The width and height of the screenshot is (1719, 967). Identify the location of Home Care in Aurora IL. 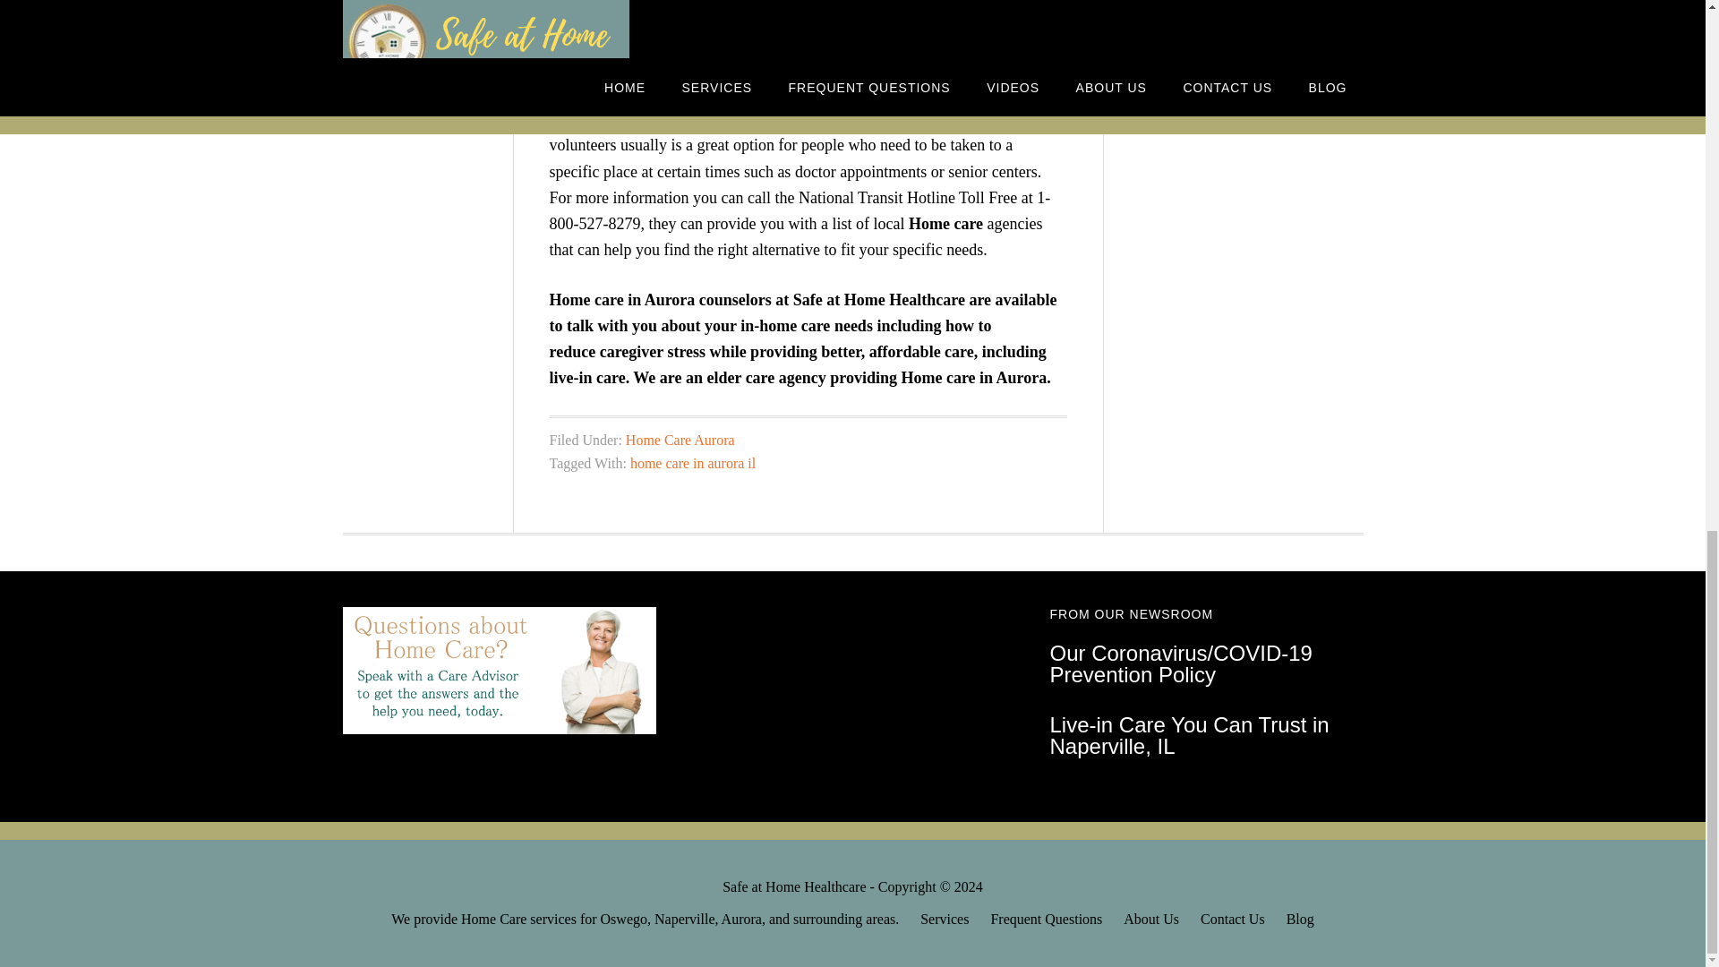
(945, 224).